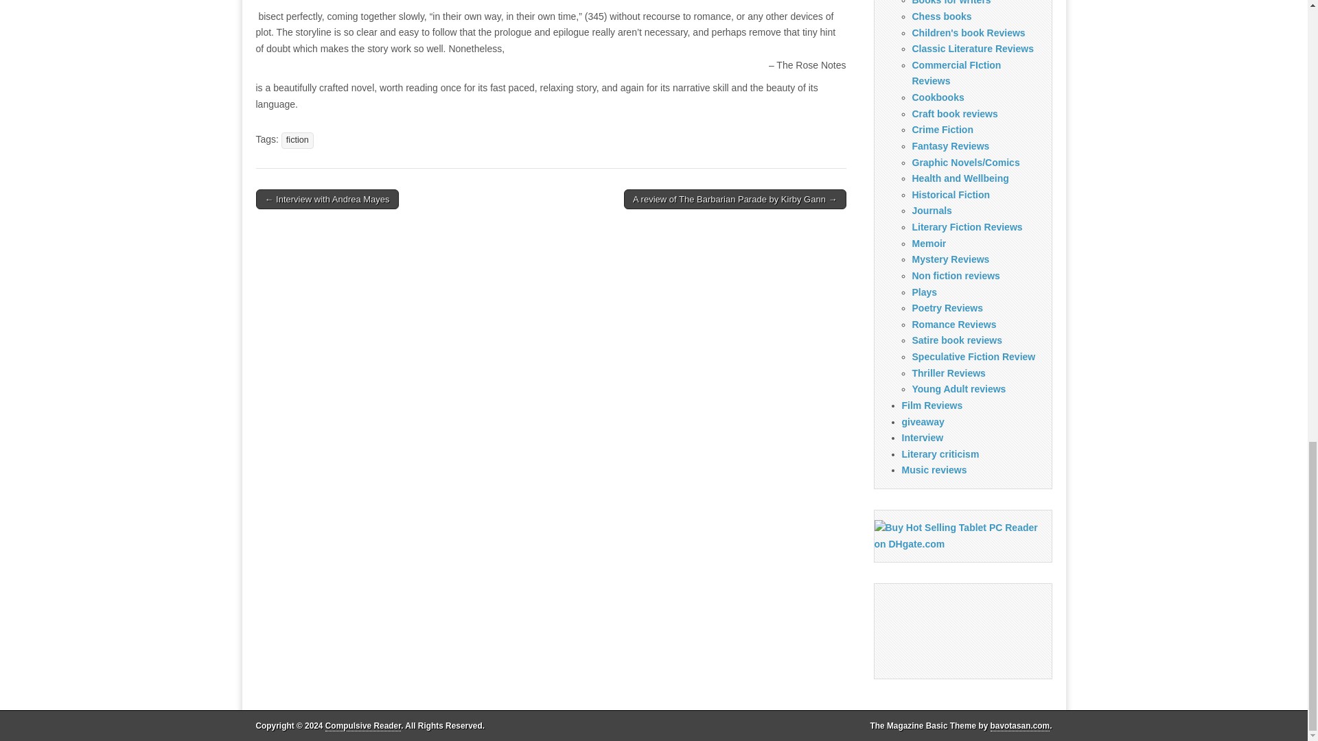 The image size is (1318, 741). I want to click on Fantasy Reviews, so click(950, 146).